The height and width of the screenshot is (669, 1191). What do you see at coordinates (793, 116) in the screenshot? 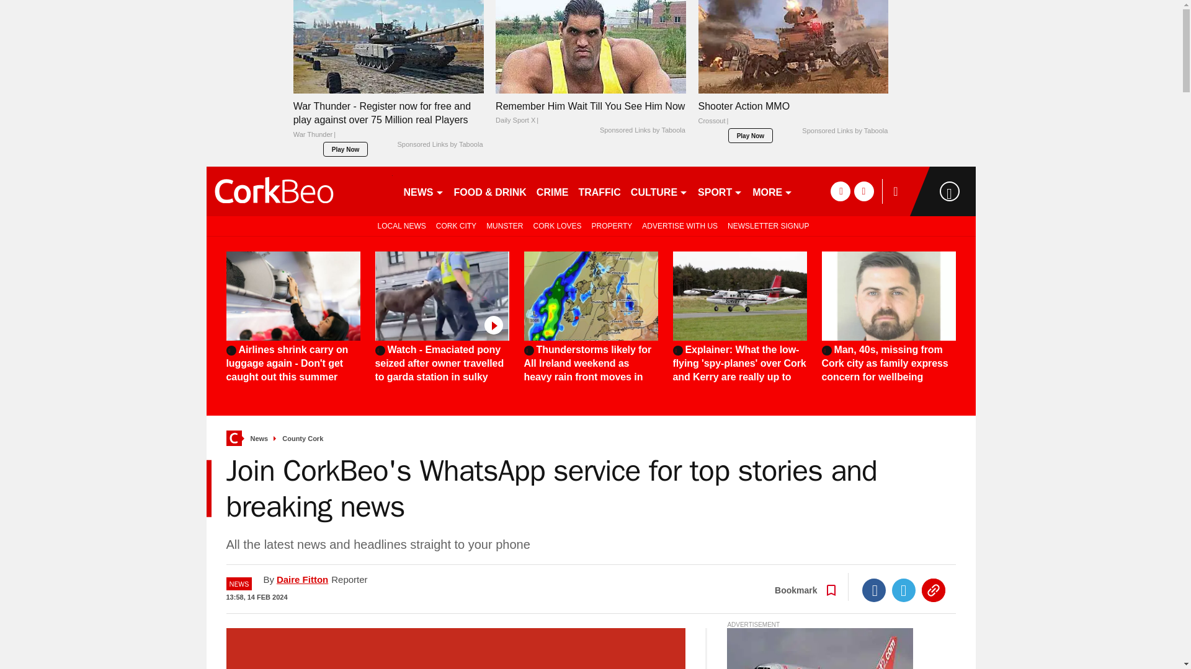
I see `Shooter Action MMO` at bounding box center [793, 116].